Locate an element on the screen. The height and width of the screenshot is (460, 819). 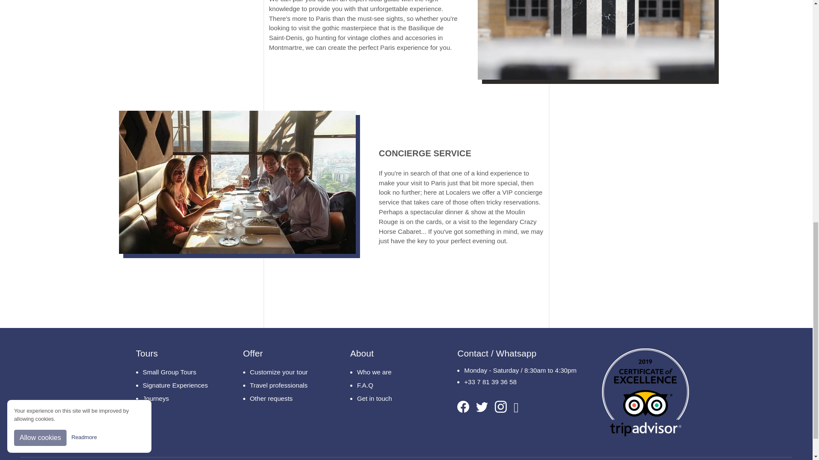
Other requests is located at coordinates (283, 399).